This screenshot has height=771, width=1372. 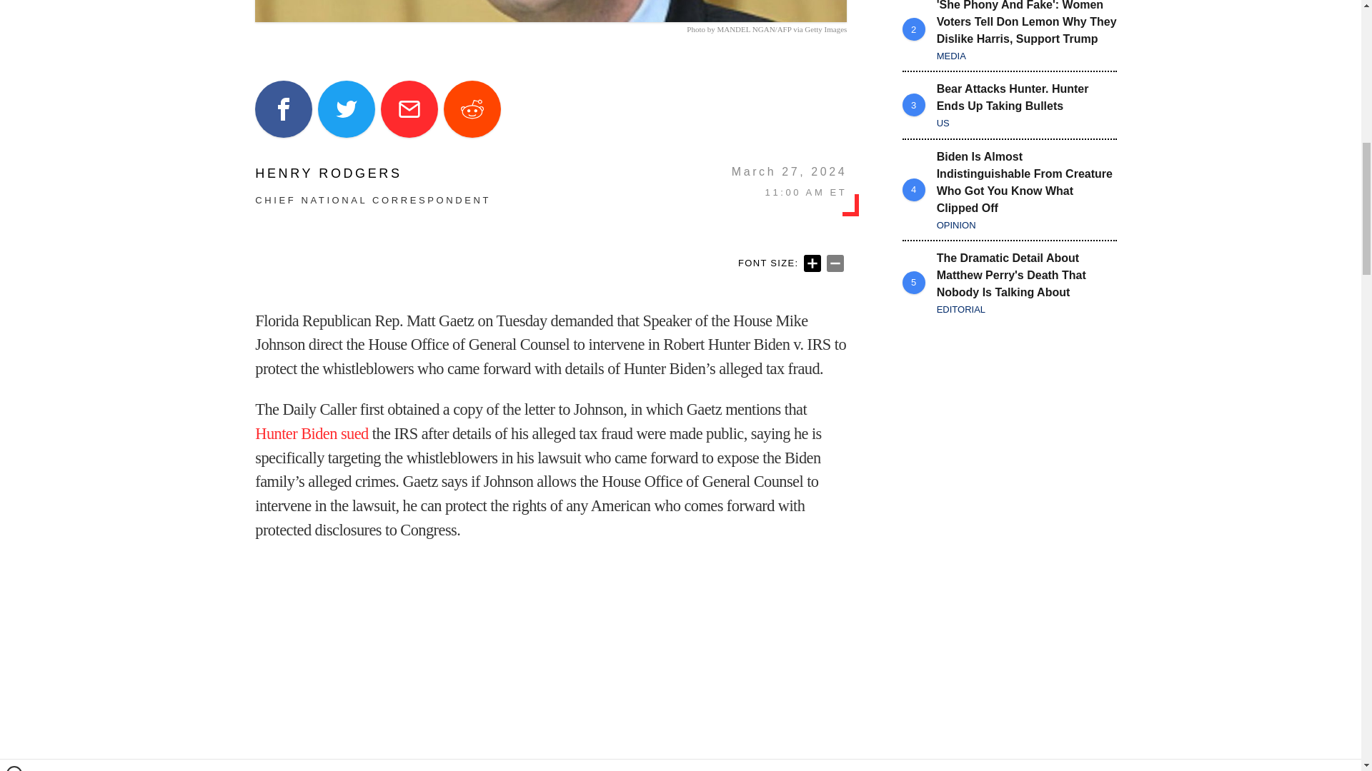 I want to click on Hunter Biden sued, so click(x=312, y=433).